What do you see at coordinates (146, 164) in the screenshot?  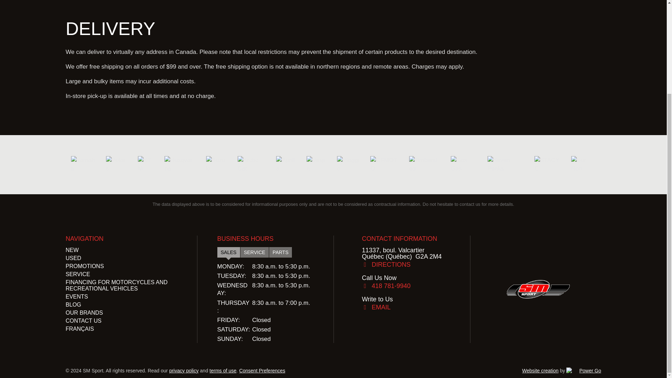 I see `KTM` at bounding box center [146, 164].